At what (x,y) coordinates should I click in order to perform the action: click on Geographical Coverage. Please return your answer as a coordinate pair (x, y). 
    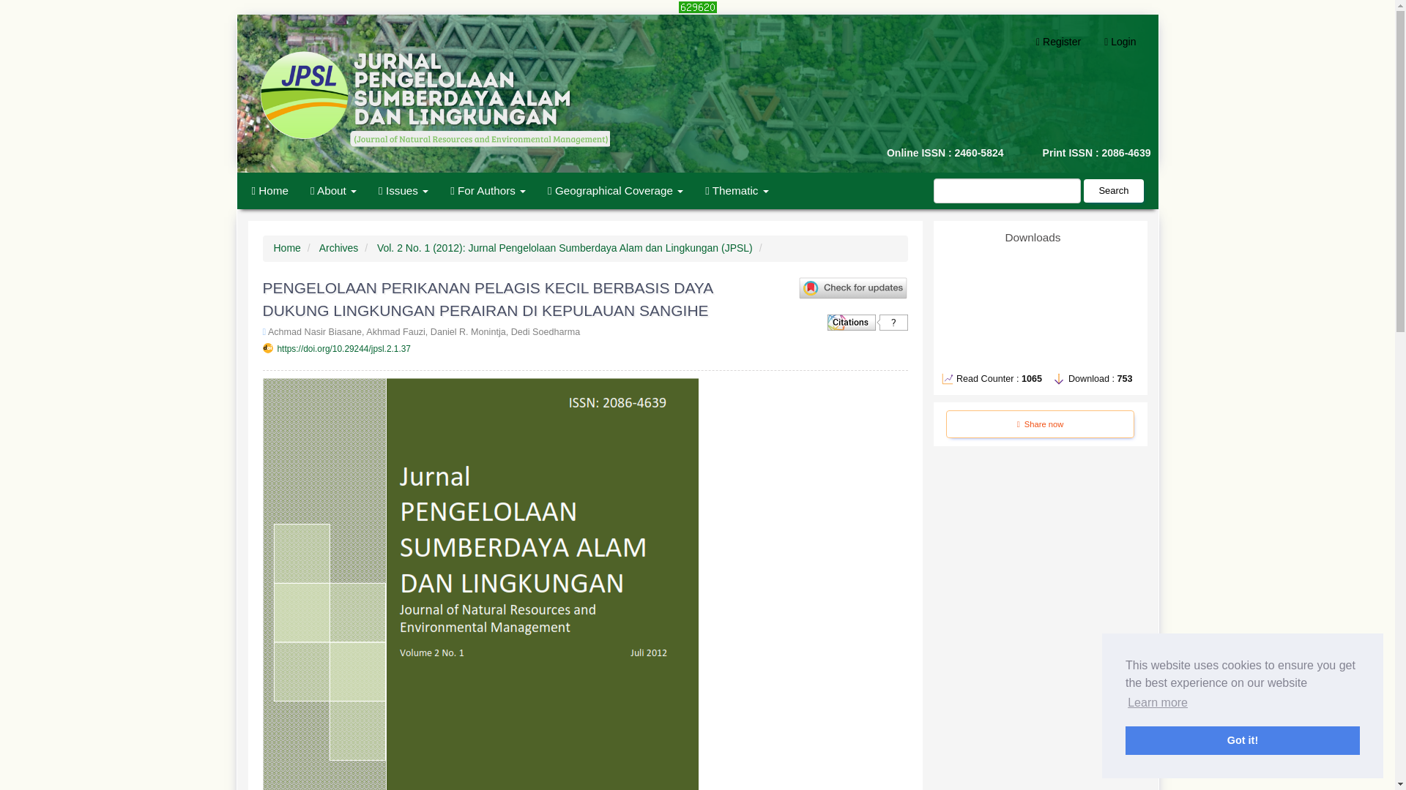
    Looking at the image, I should click on (615, 191).